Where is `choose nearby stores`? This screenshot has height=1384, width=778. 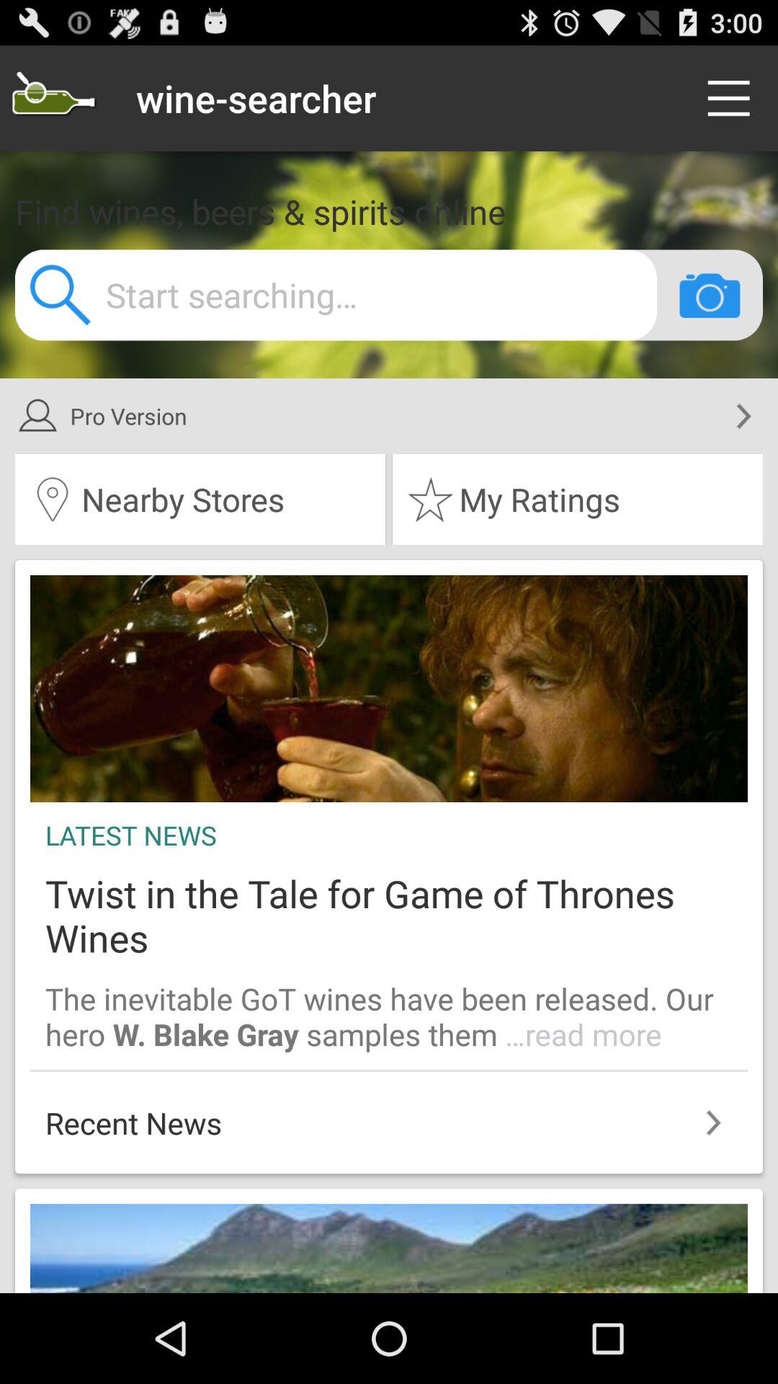 choose nearby stores is located at coordinates (200, 500).